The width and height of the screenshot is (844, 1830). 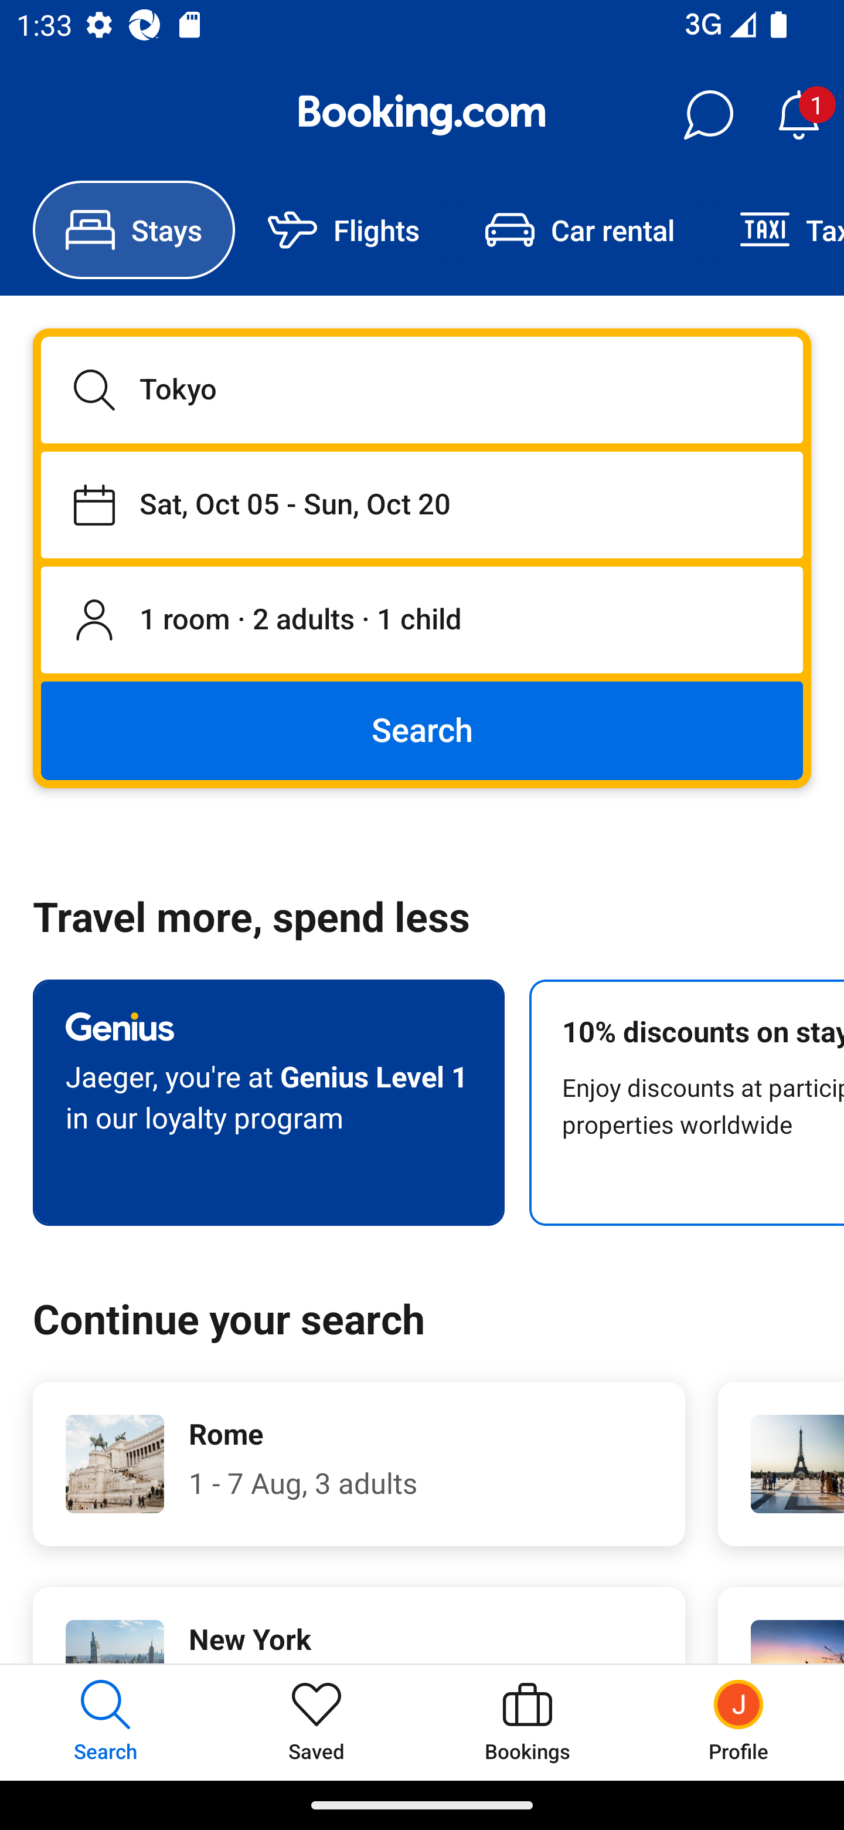 I want to click on Profile, so click(x=738, y=1722).